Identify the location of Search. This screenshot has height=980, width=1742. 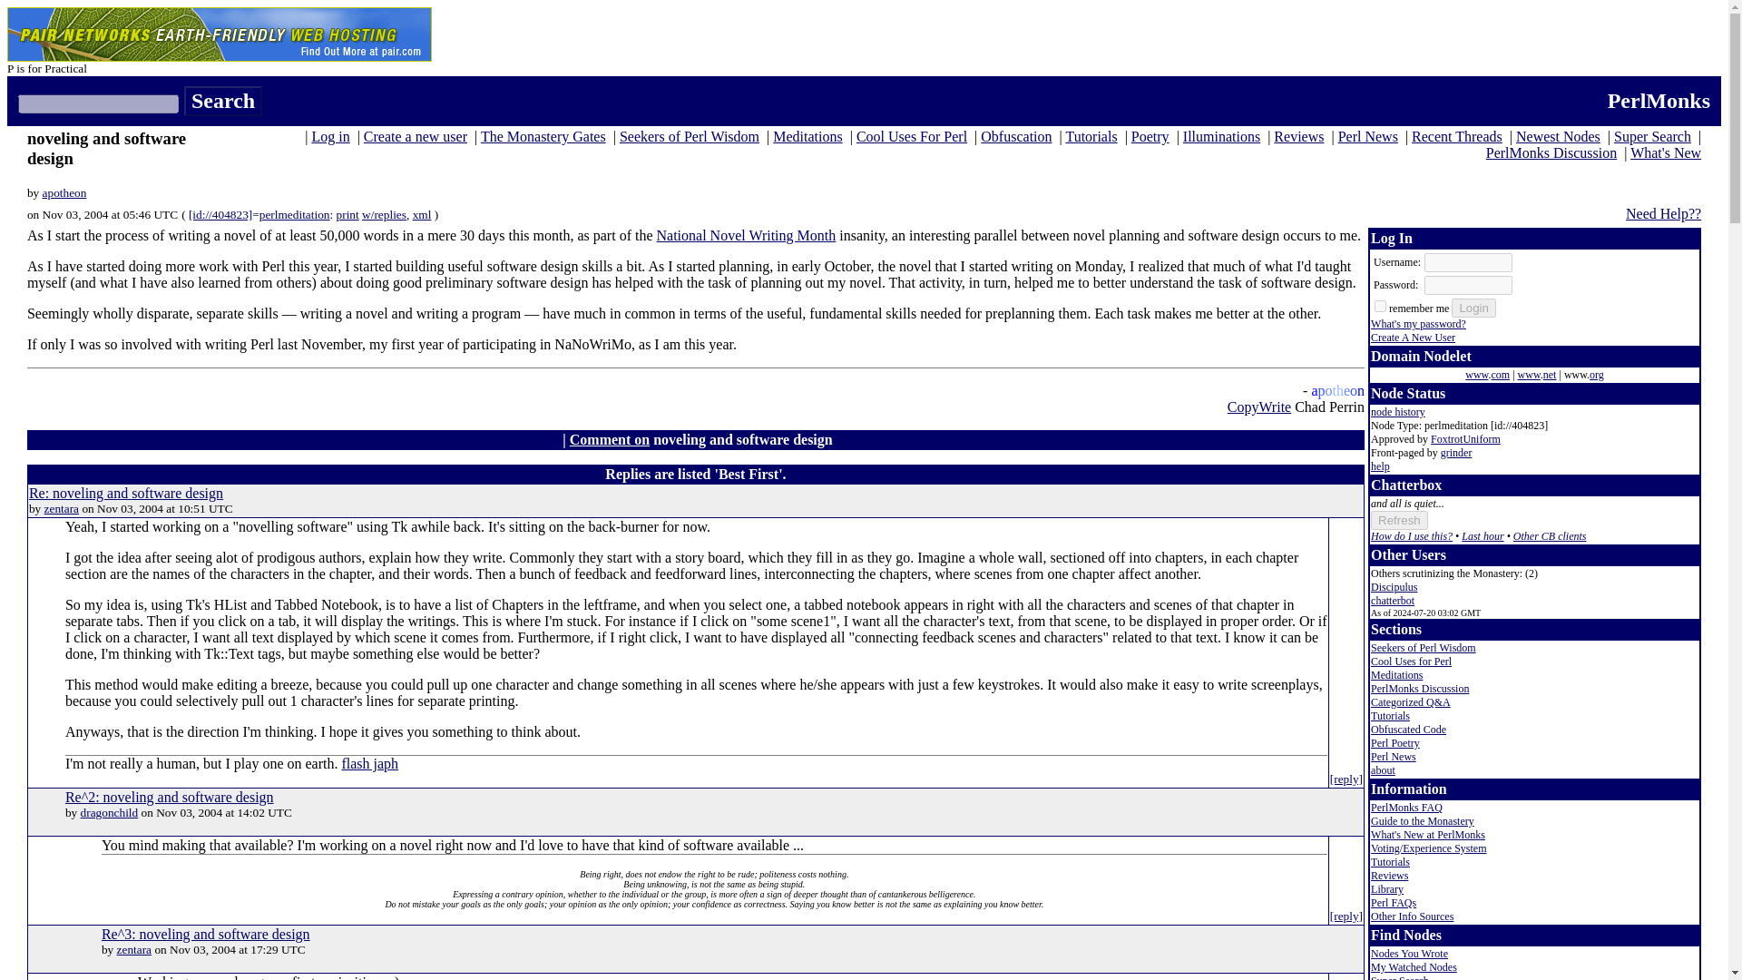
(223, 102).